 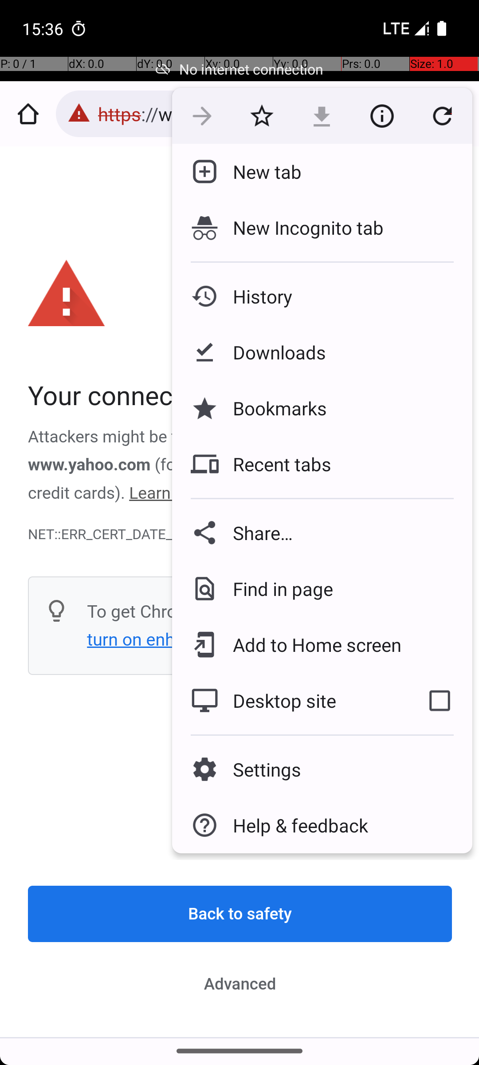 I want to click on Recent tabs, so click(x=275, y=464).